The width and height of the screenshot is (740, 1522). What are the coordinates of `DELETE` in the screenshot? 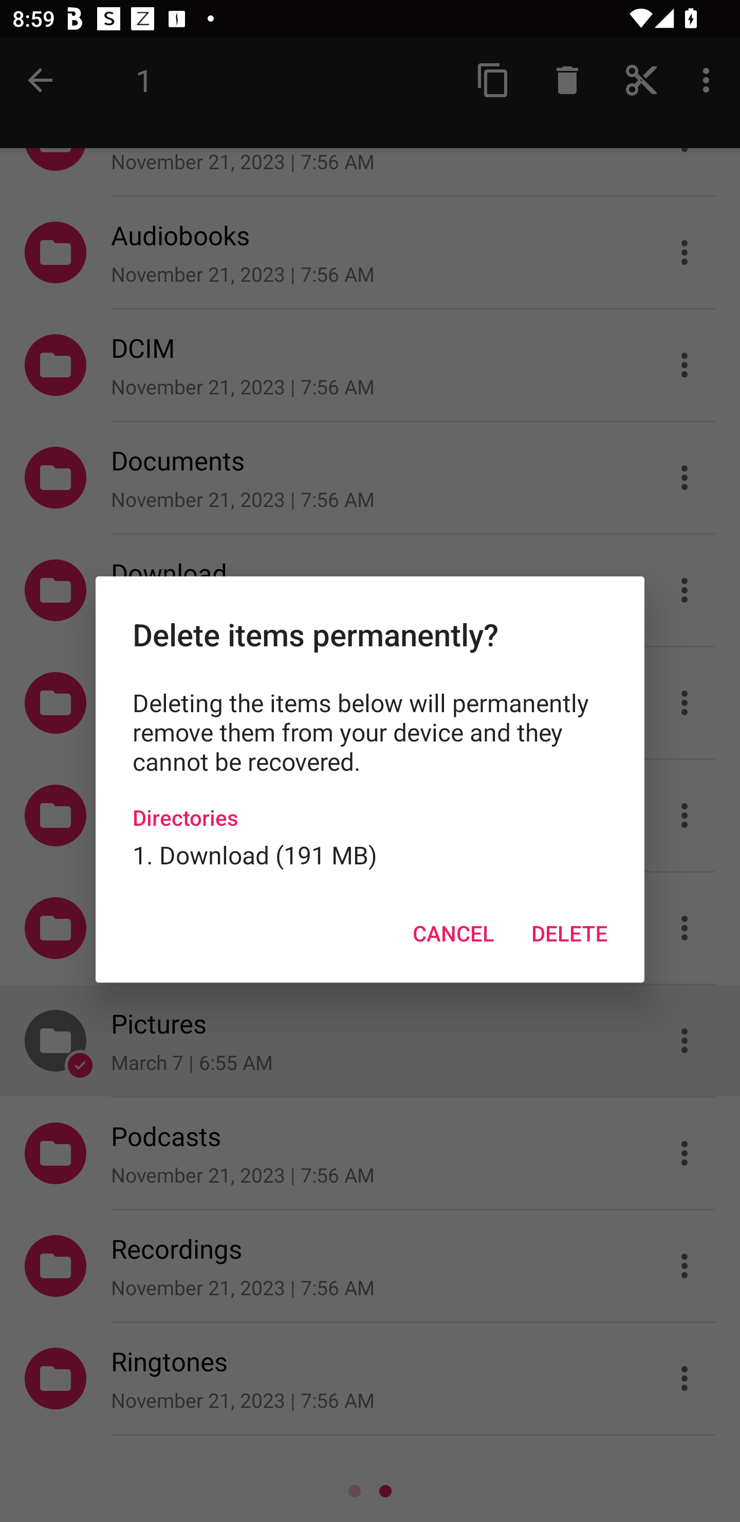 It's located at (569, 934).